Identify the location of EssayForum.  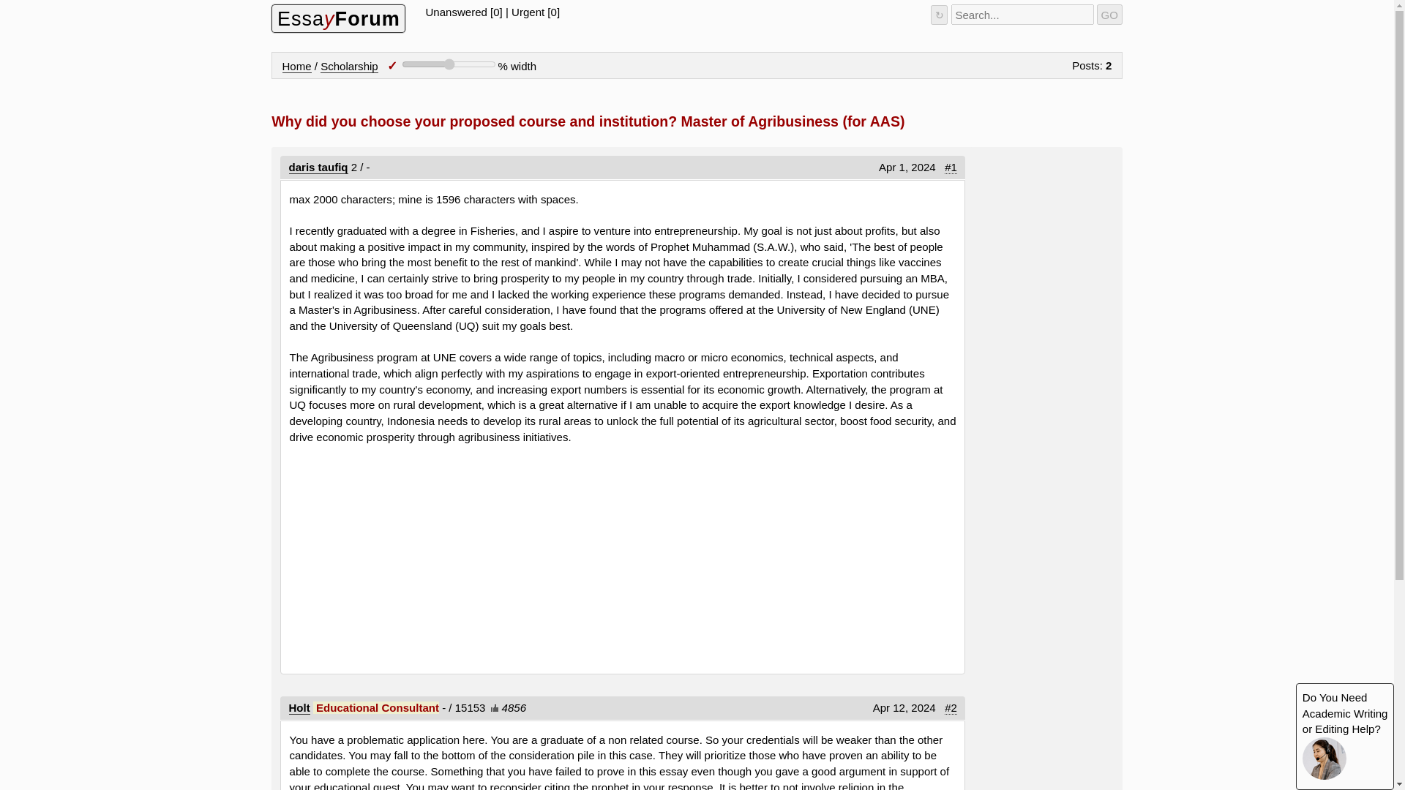
(338, 19).